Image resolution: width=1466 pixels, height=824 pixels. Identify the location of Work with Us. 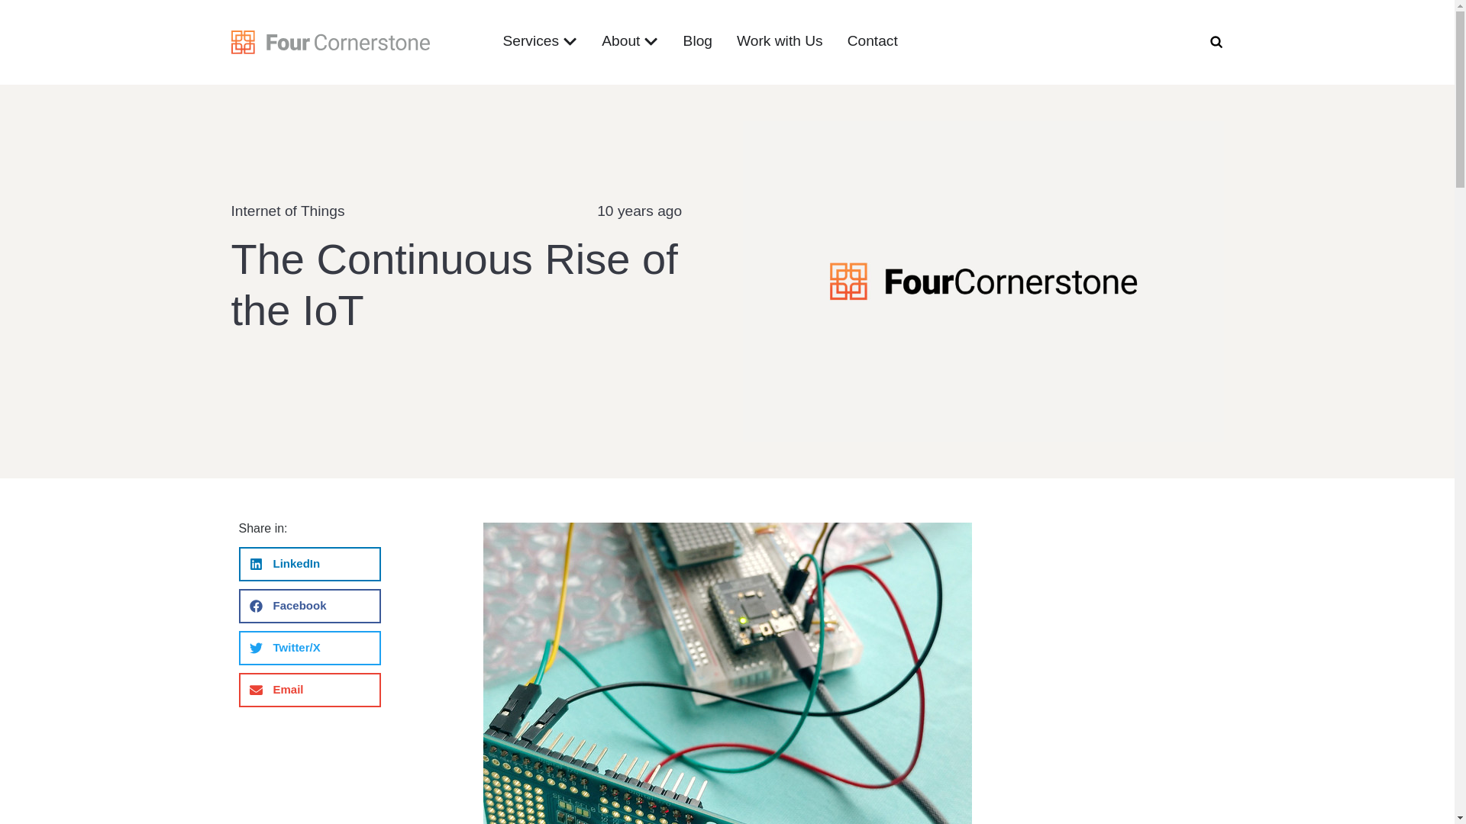
(780, 41).